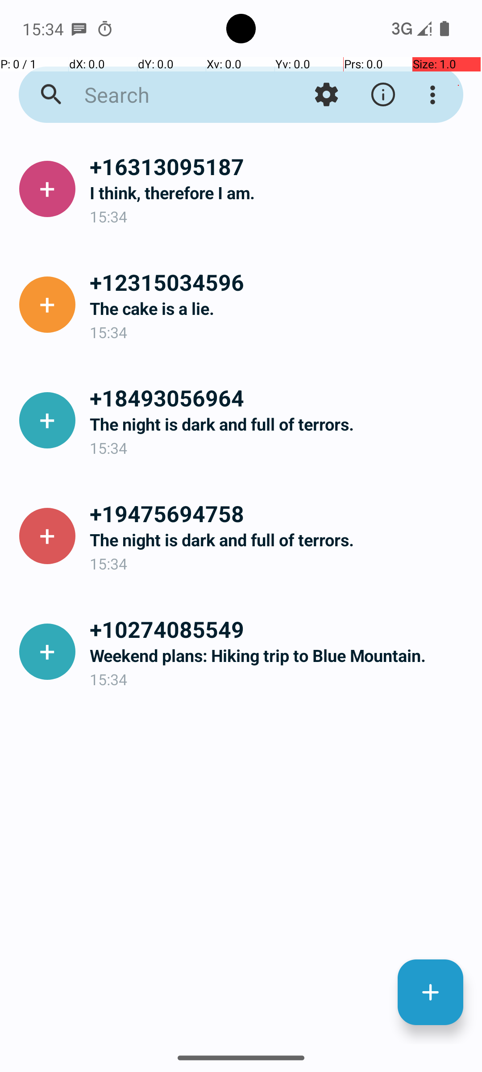 This screenshot has height=1072, width=482. I want to click on +18493056964, so click(278, 398).